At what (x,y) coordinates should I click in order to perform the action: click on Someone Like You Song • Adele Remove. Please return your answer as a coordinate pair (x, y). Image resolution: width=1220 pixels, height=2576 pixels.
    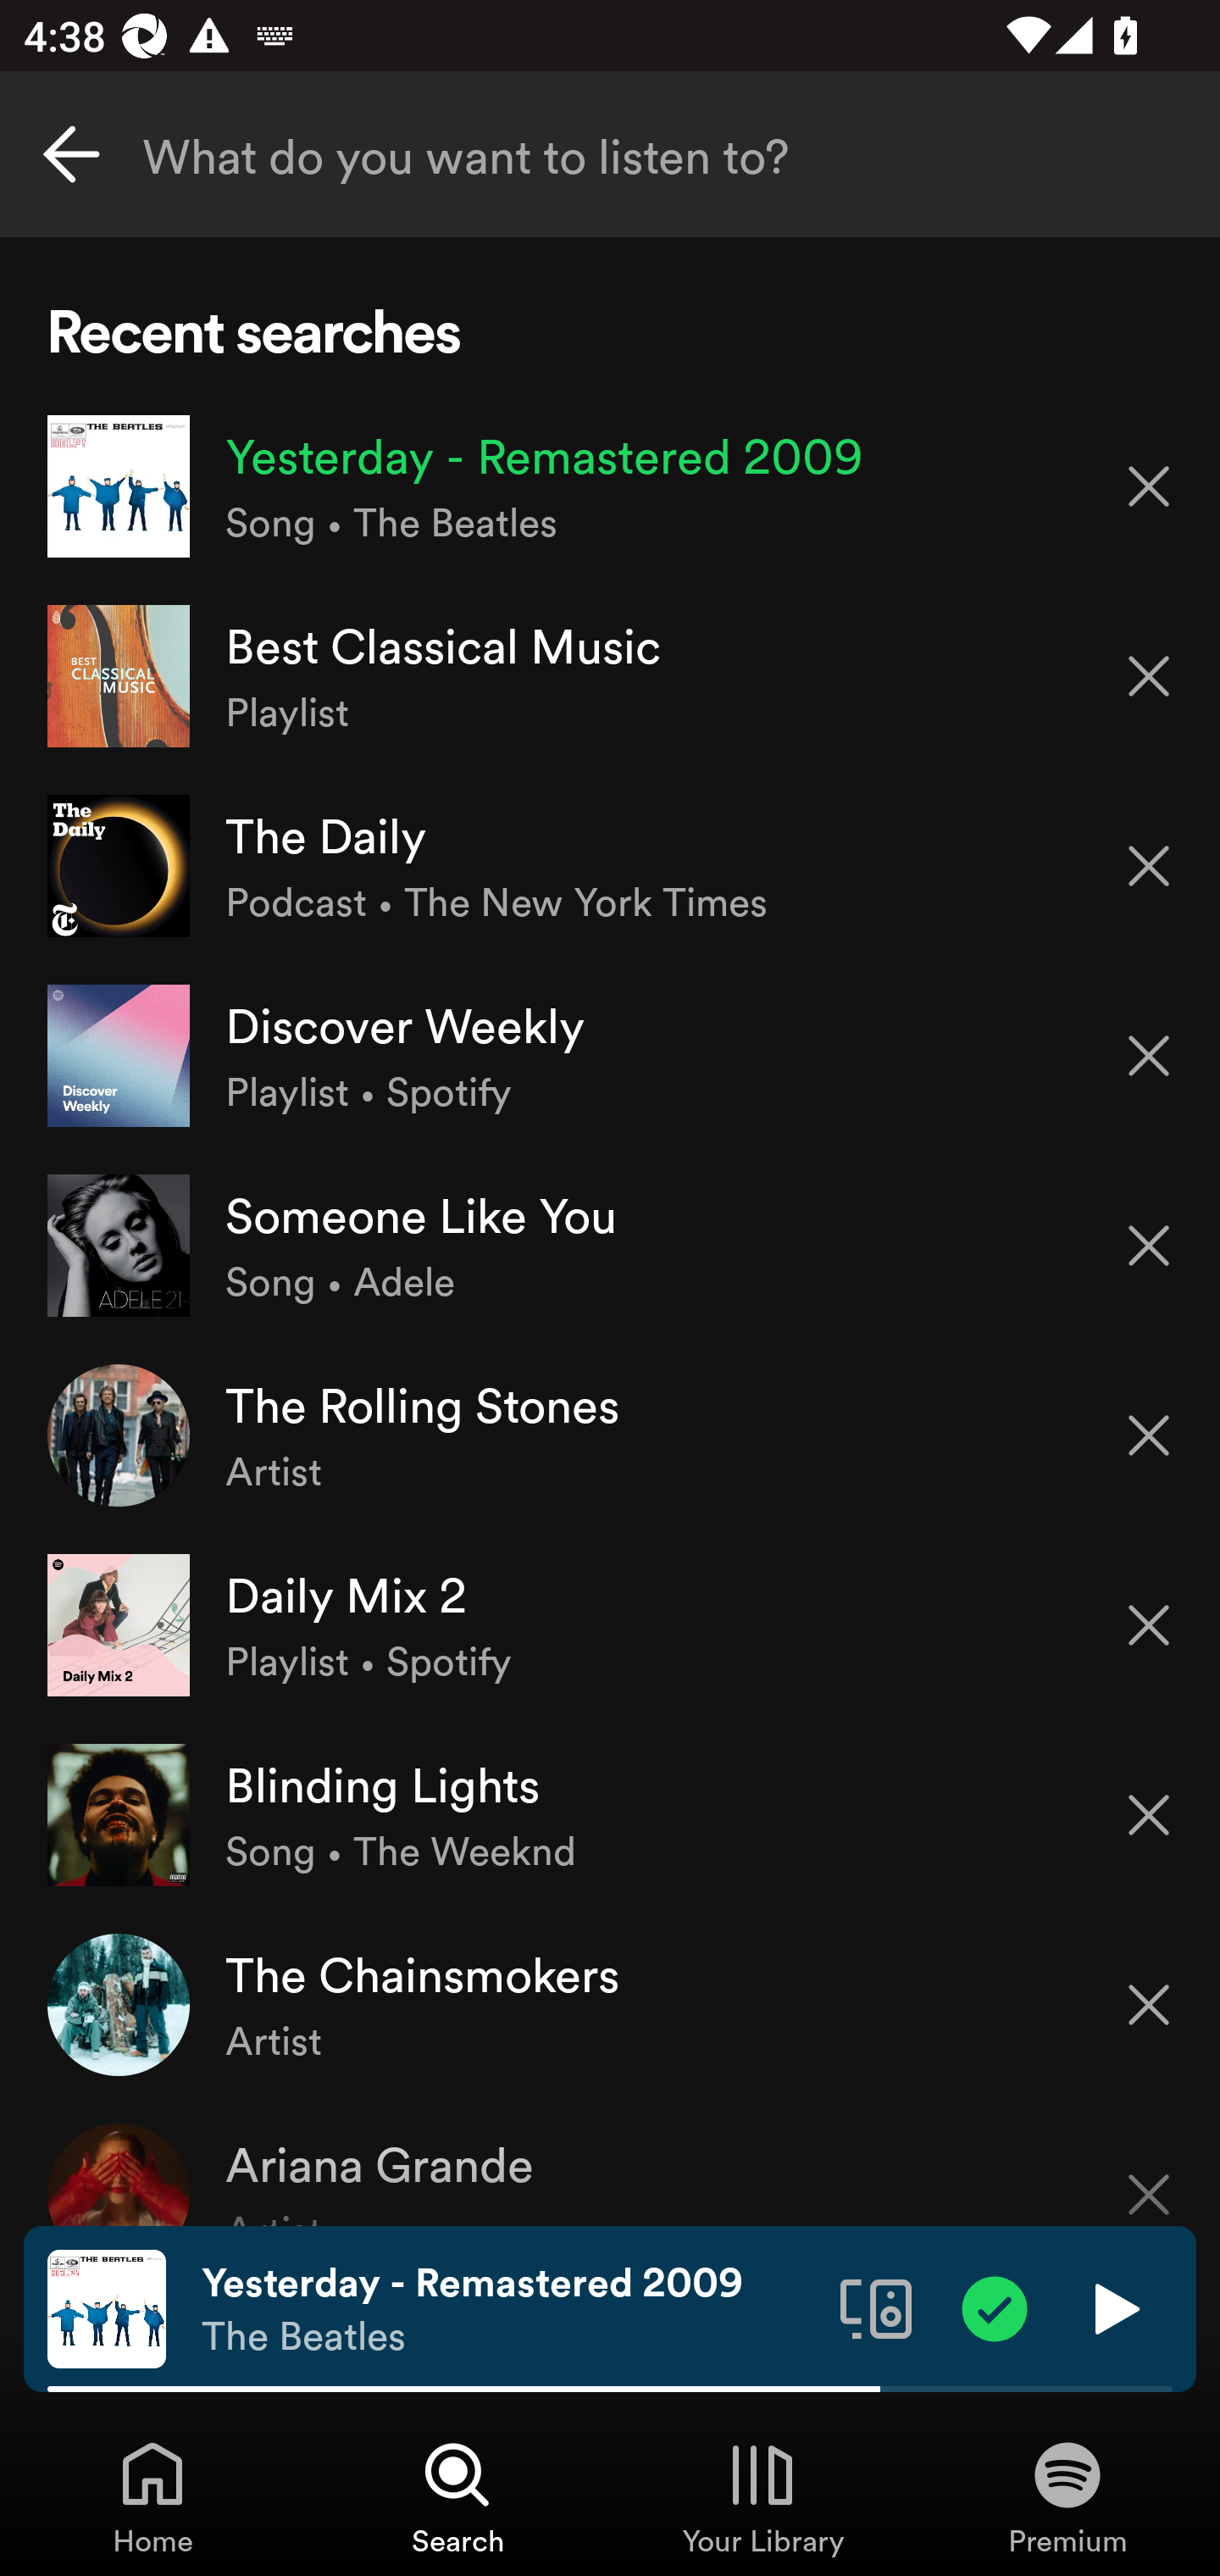
    Looking at the image, I should click on (610, 1245).